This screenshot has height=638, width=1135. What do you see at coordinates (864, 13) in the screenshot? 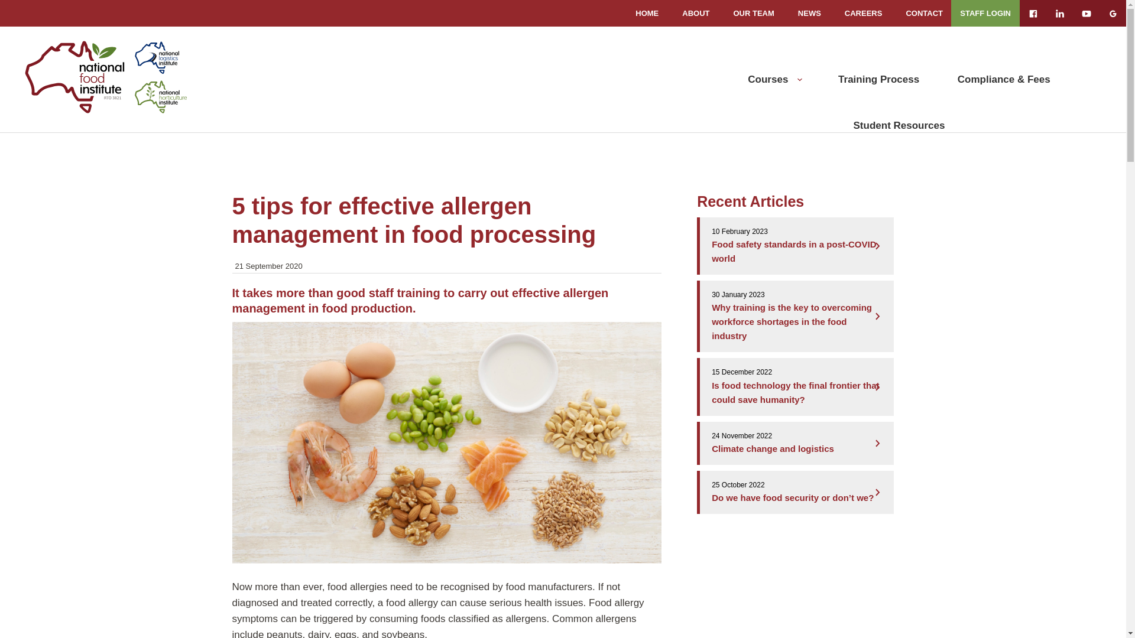
I see `CAREERS` at bounding box center [864, 13].